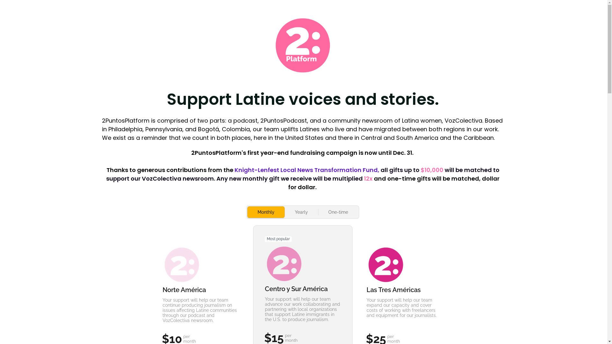 This screenshot has height=344, width=612. Describe the element at coordinates (308, 169) in the screenshot. I see `Knight-Lenfest Local News Transformation Fund,` at that location.